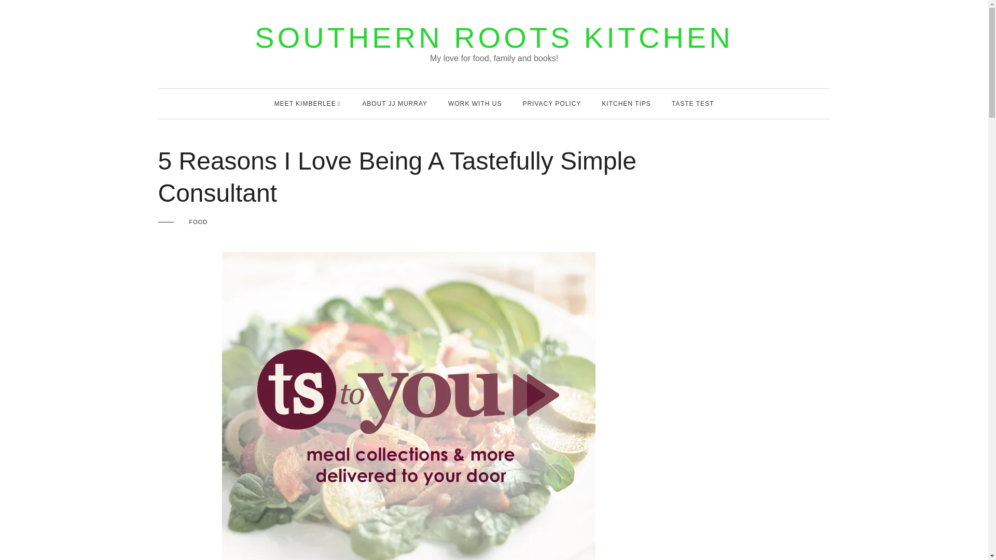 Image resolution: width=996 pixels, height=560 pixels. What do you see at coordinates (693, 103) in the screenshot?
I see `TASTE TEST` at bounding box center [693, 103].